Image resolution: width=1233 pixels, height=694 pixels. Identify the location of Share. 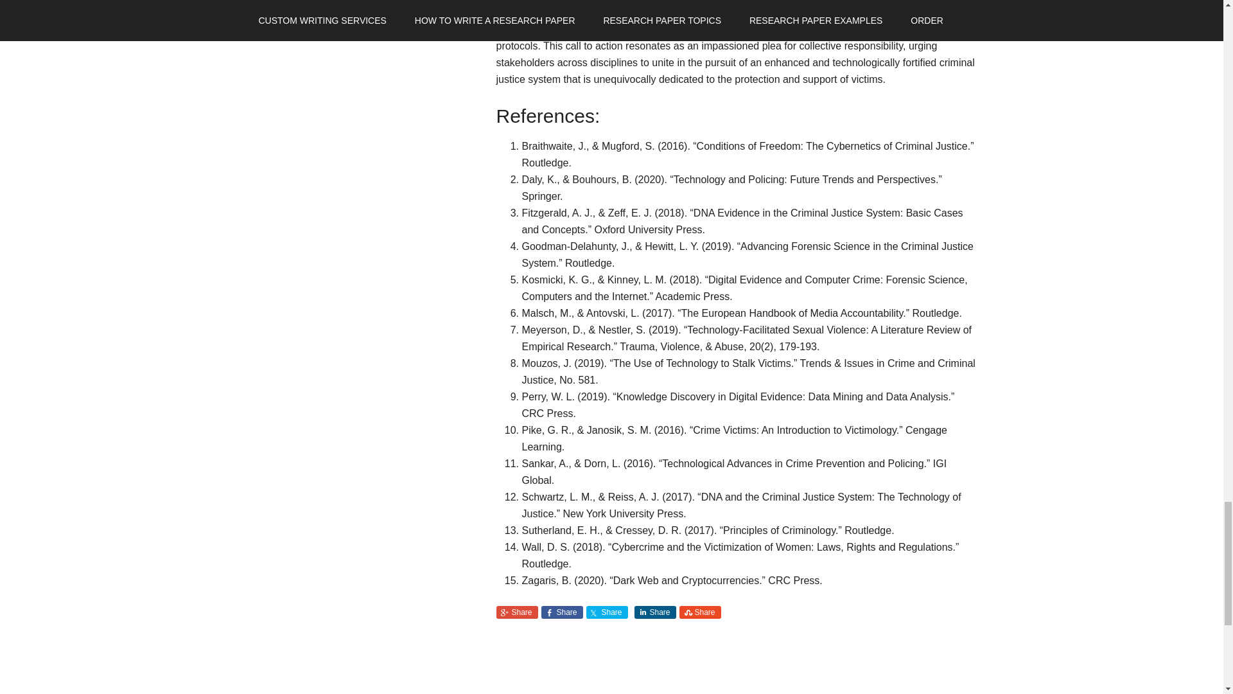
(700, 612).